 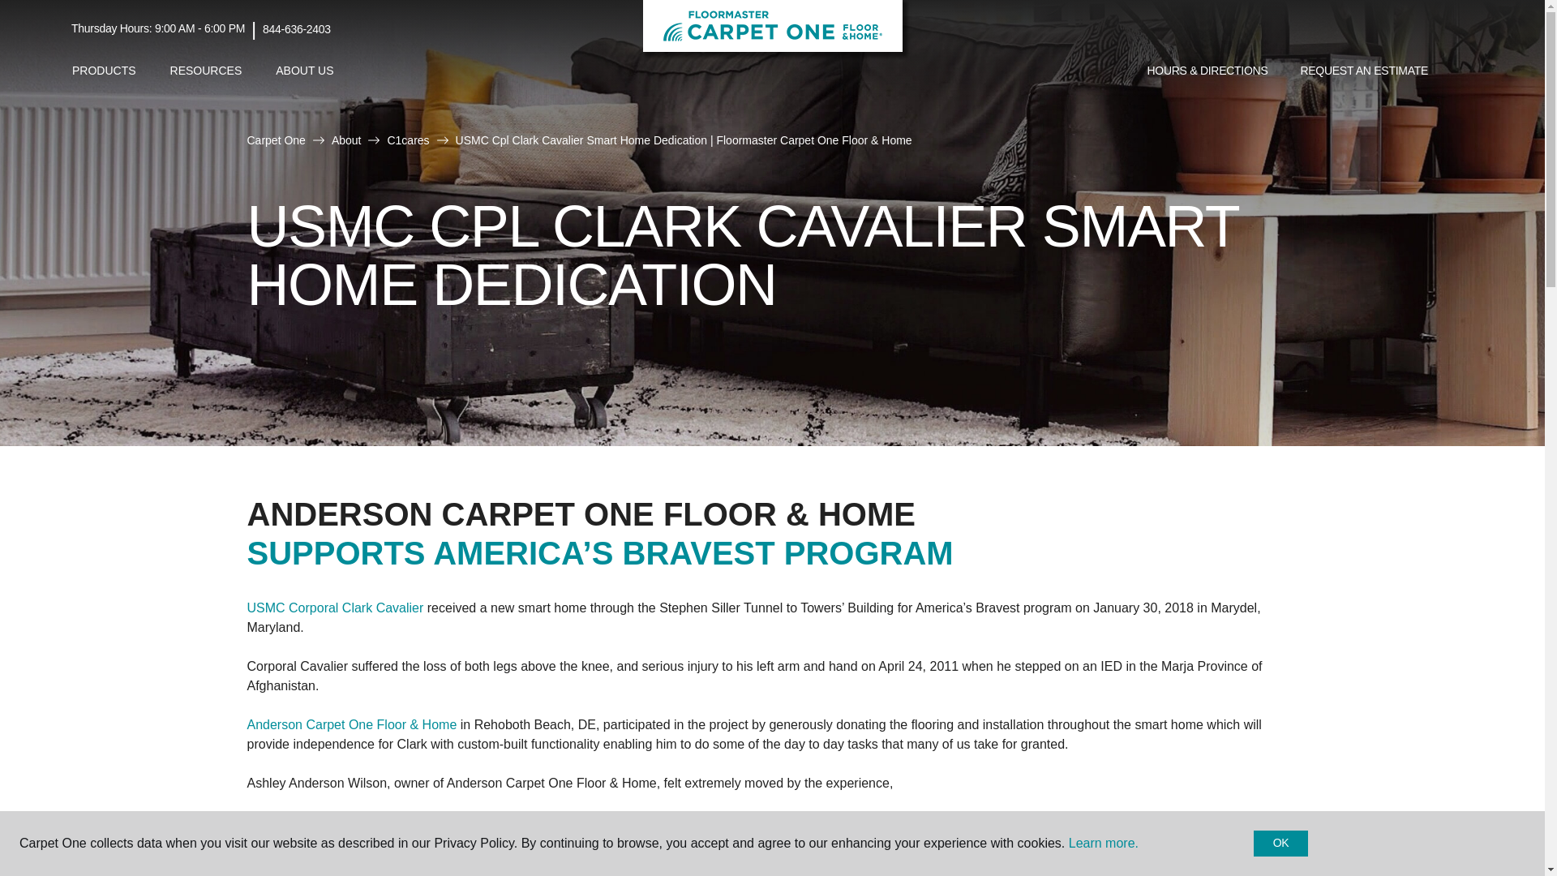 I want to click on 844-636-2403, so click(x=297, y=29).